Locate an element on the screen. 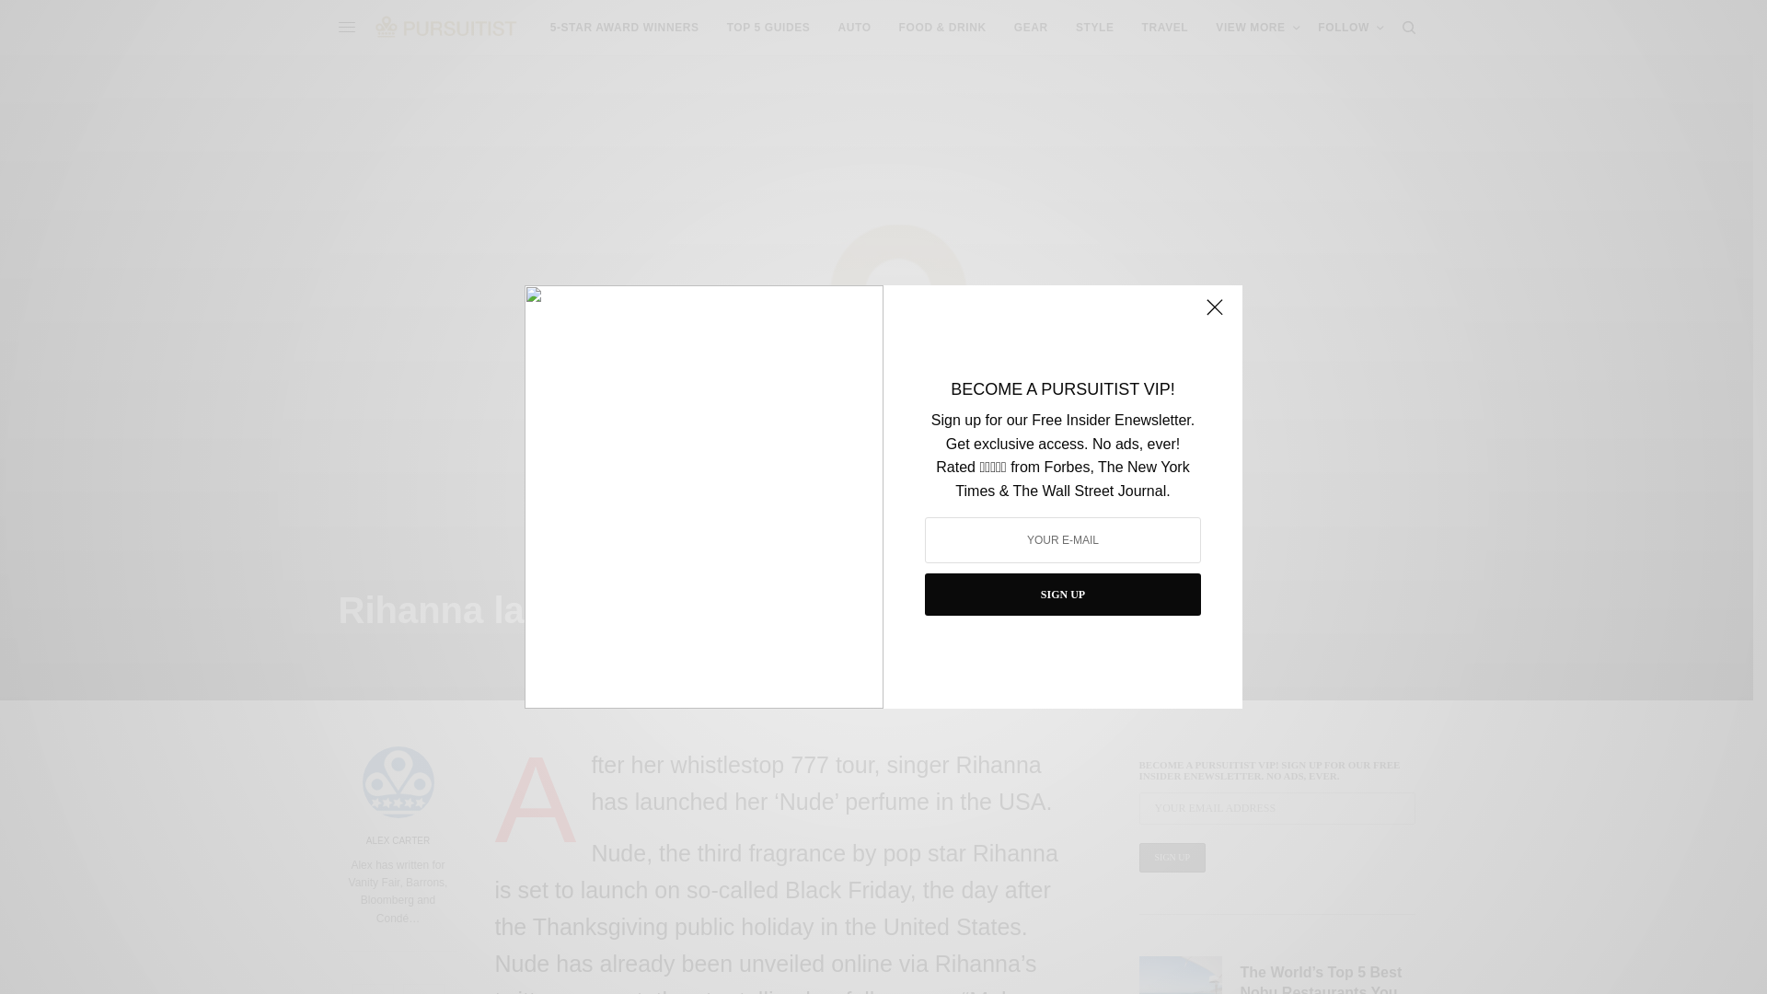  ALEX CARTER is located at coordinates (398, 841).